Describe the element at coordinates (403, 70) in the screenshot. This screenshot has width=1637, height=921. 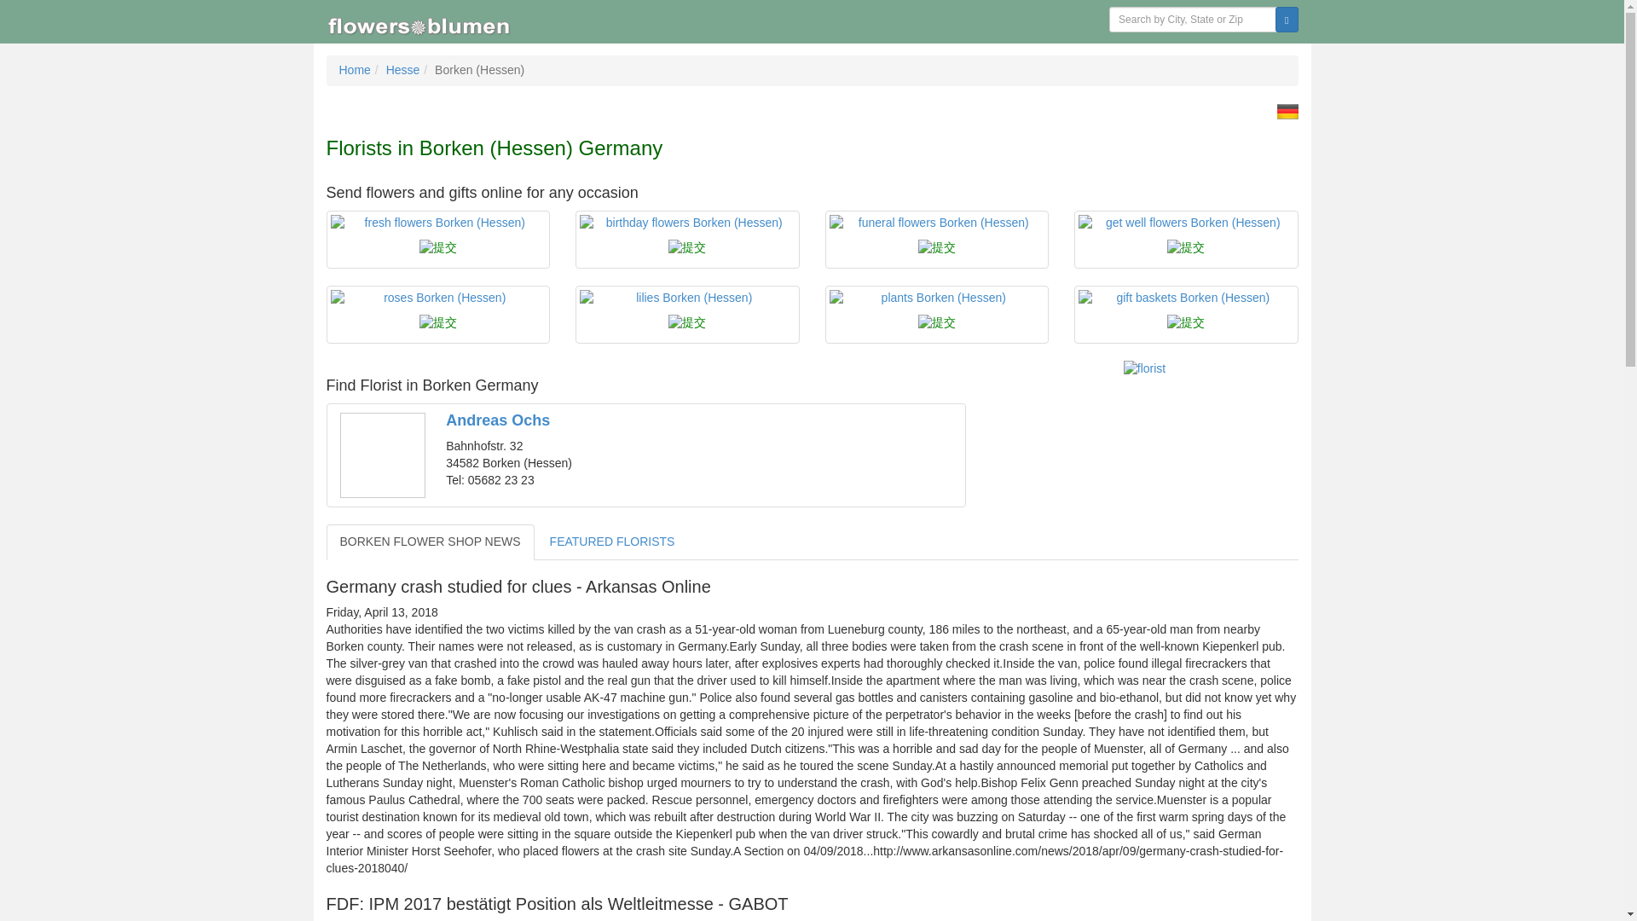
I see `Hesse` at that location.